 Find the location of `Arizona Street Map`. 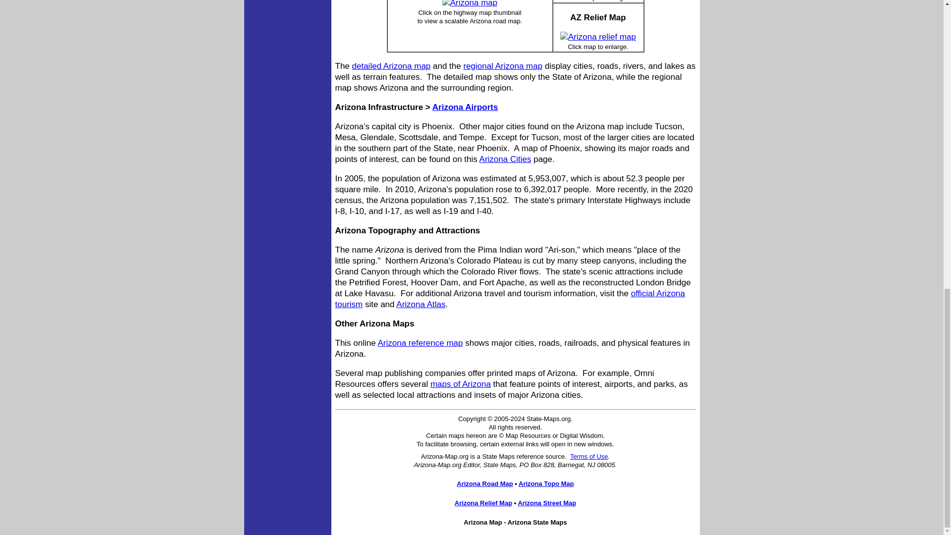

Arizona Street Map is located at coordinates (547, 502).